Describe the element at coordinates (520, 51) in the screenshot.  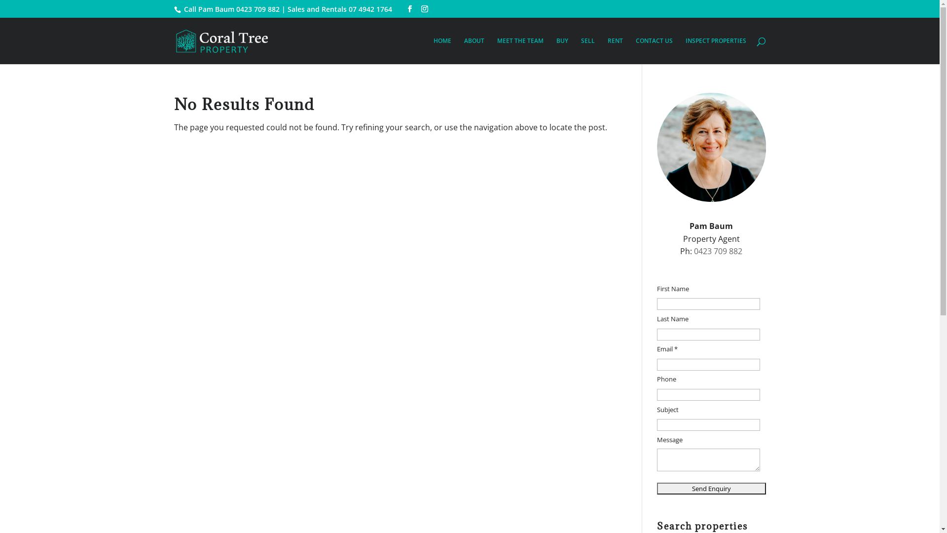
I see `MEET THE TEAM` at that location.